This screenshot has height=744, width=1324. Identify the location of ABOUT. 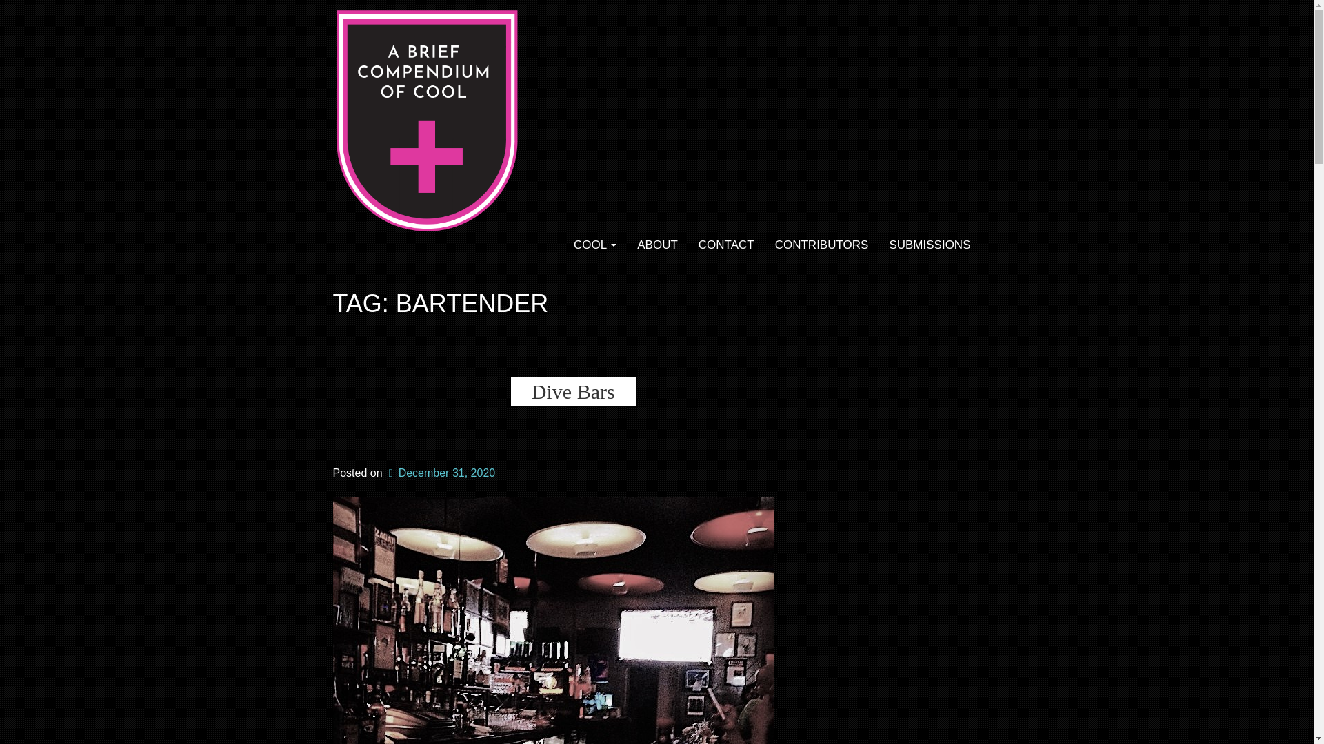
(657, 245).